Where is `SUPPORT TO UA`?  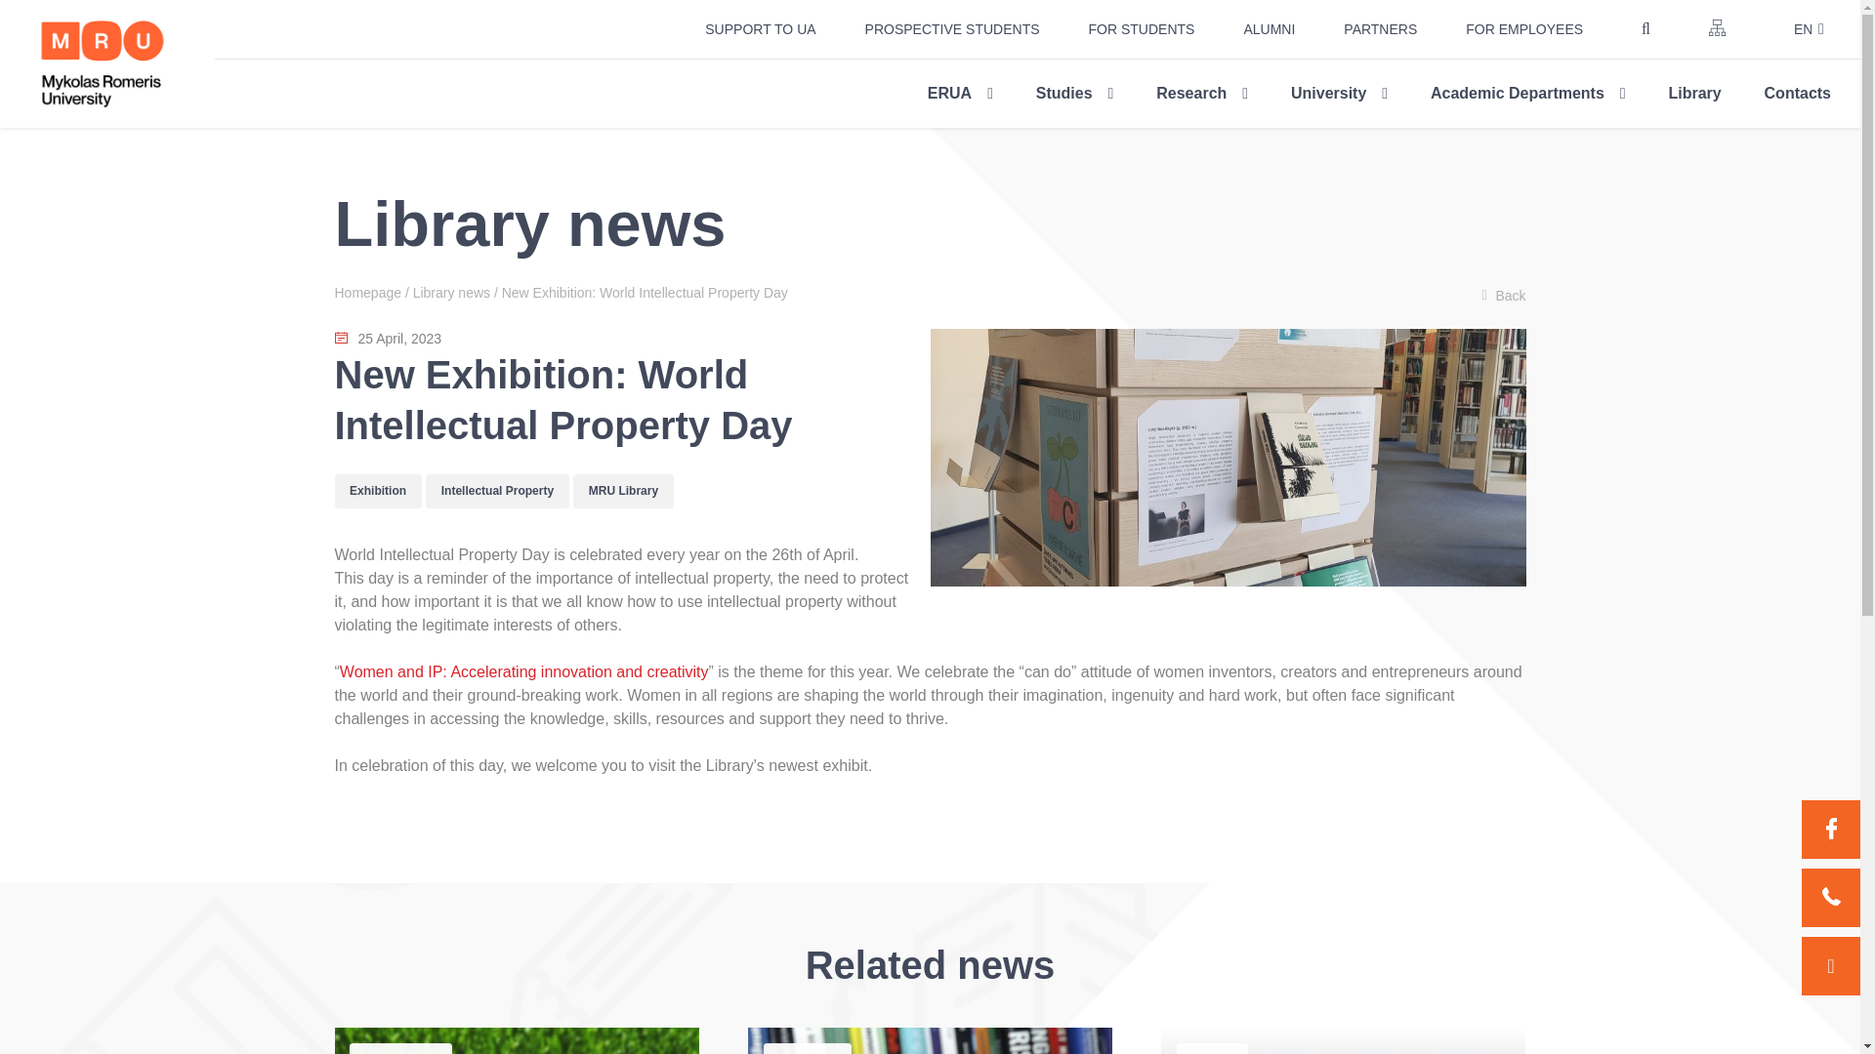 SUPPORT TO UA is located at coordinates (760, 29).